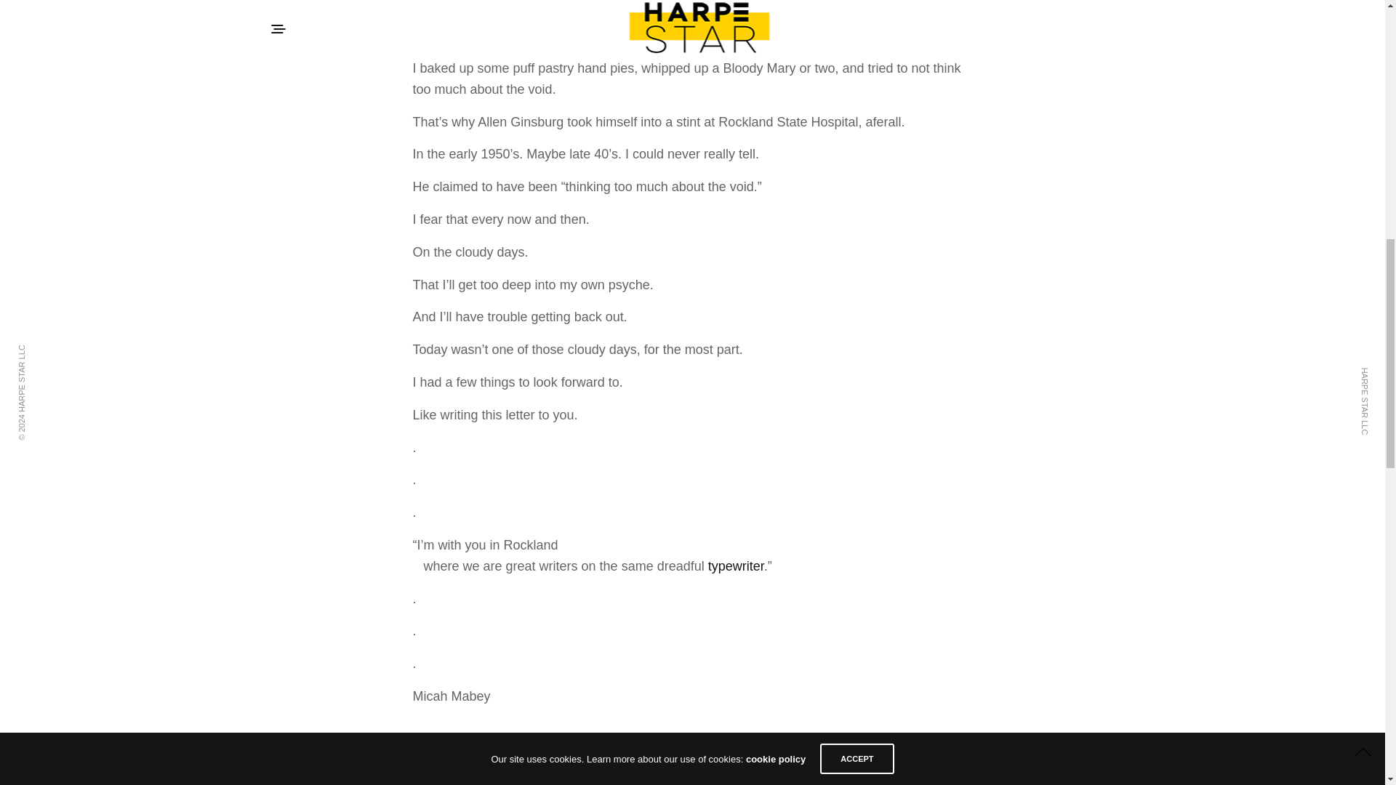 The height and width of the screenshot is (785, 1396). I want to click on ALLEN GINSBERG, so click(599, 746).